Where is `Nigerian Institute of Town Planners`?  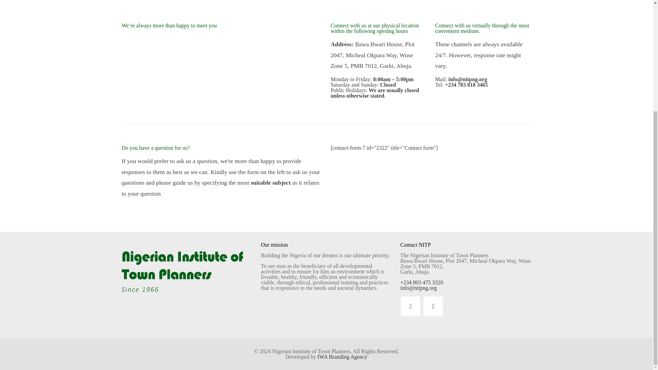
Nigerian Institute of Town Planners is located at coordinates (187, 284).